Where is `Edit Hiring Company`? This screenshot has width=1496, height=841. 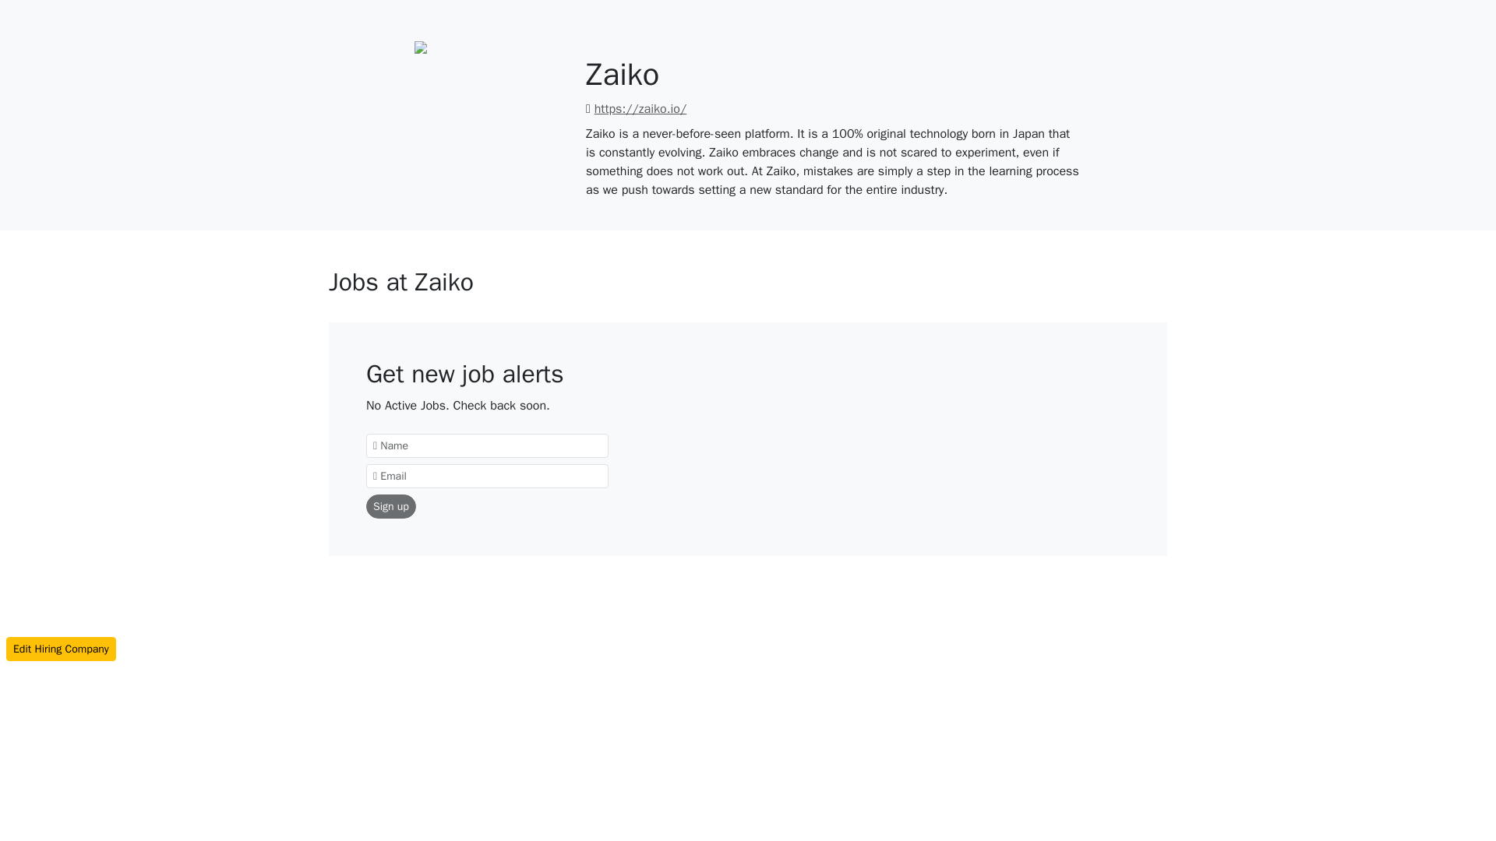 Edit Hiring Company is located at coordinates (61, 648).